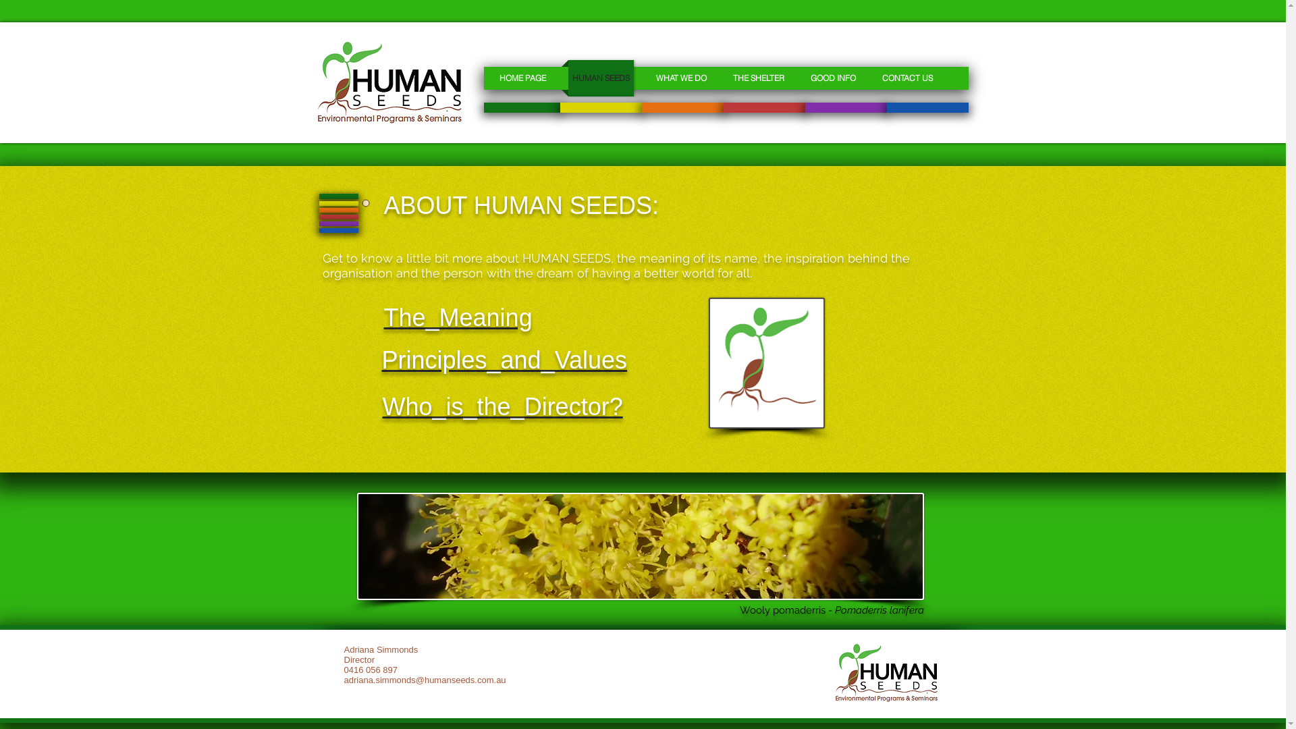 Image resolution: width=1296 pixels, height=729 pixels. What do you see at coordinates (505, 360) in the screenshot?
I see `Principles_and_Values` at bounding box center [505, 360].